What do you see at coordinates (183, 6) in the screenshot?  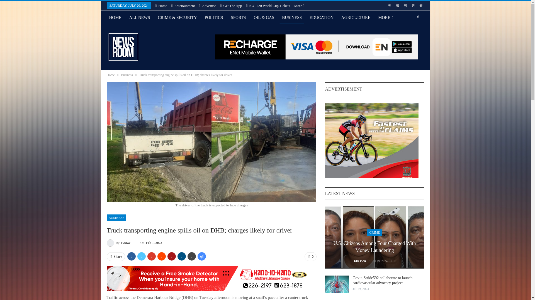 I see `Entertainment` at bounding box center [183, 6].